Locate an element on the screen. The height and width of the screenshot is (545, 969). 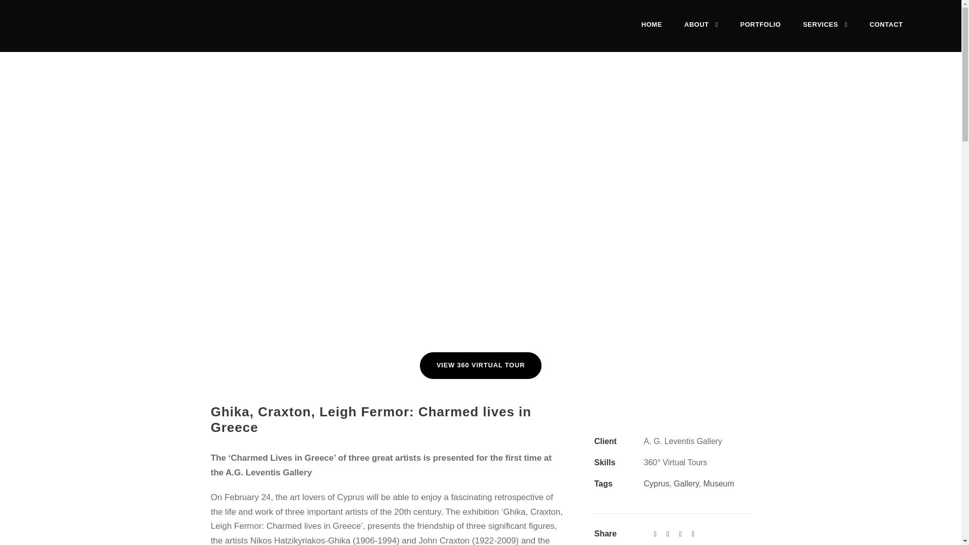
CONTACT is located at coordinates (886, 33).